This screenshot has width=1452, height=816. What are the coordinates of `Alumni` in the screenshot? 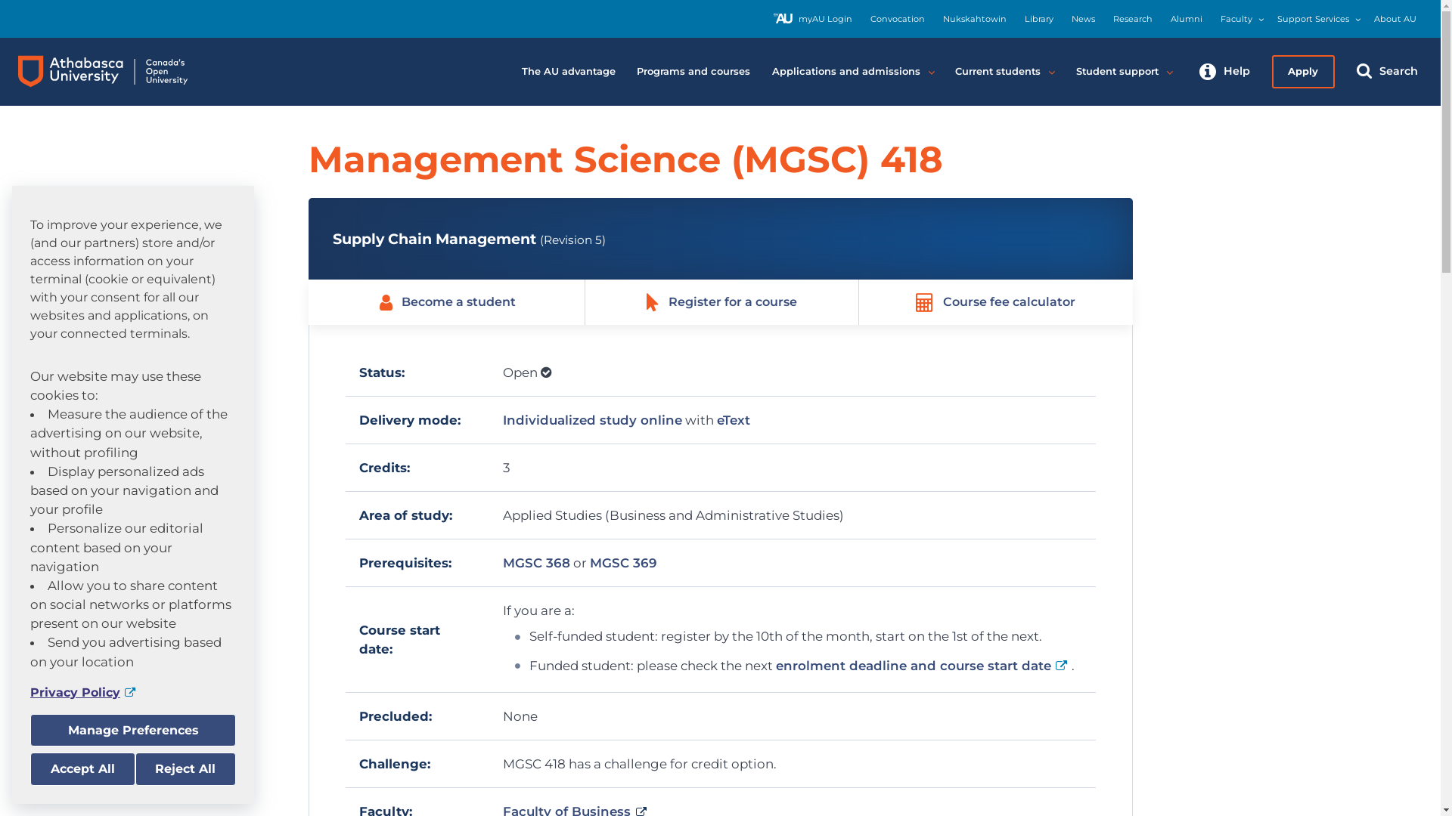 It's located at (1187, 20).